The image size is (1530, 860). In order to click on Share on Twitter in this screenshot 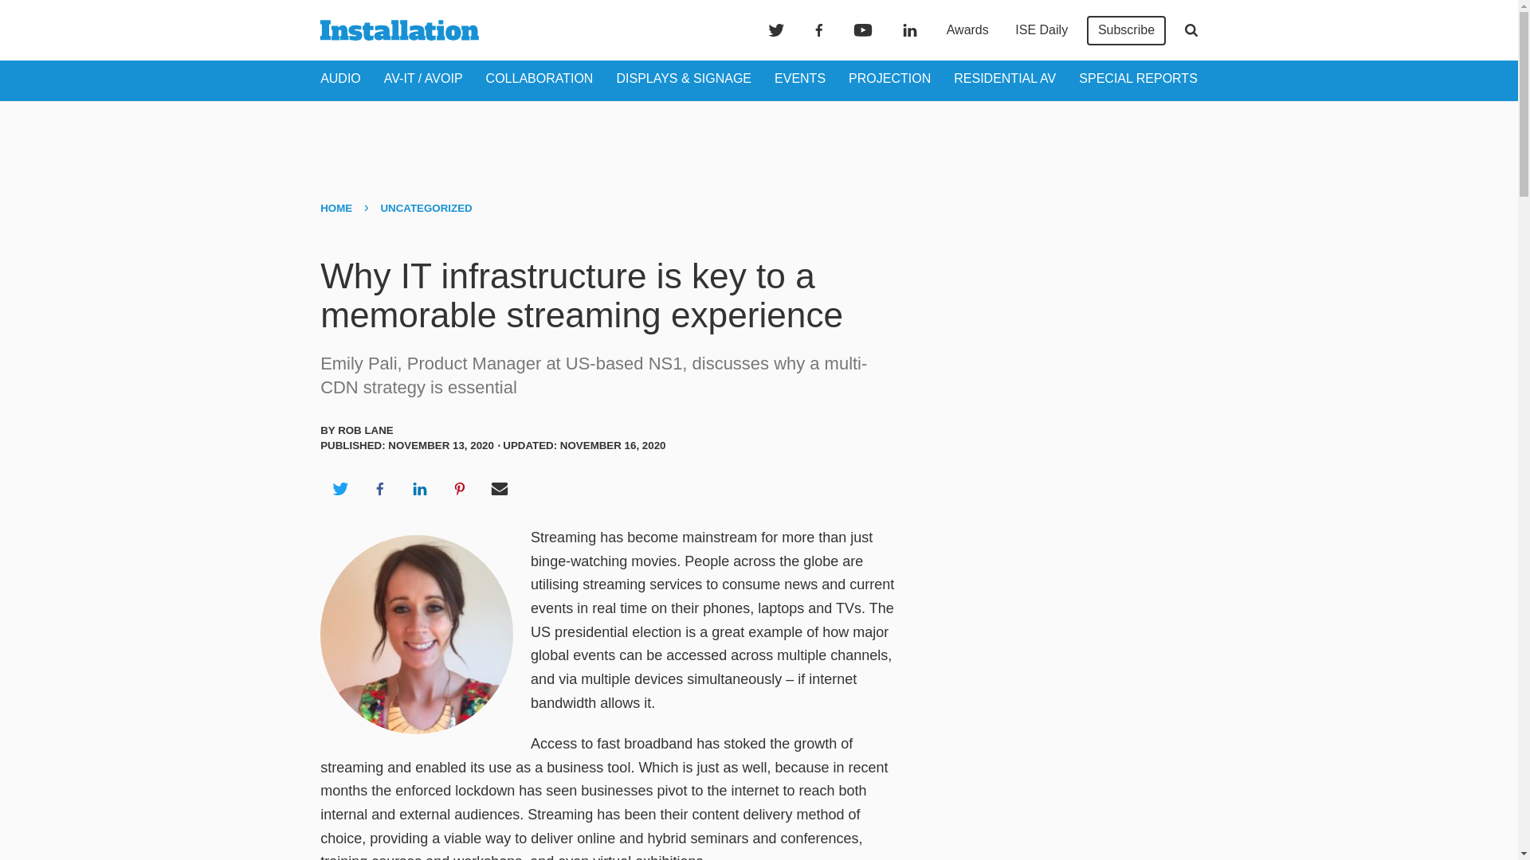, I will do `click(339, 489)`.